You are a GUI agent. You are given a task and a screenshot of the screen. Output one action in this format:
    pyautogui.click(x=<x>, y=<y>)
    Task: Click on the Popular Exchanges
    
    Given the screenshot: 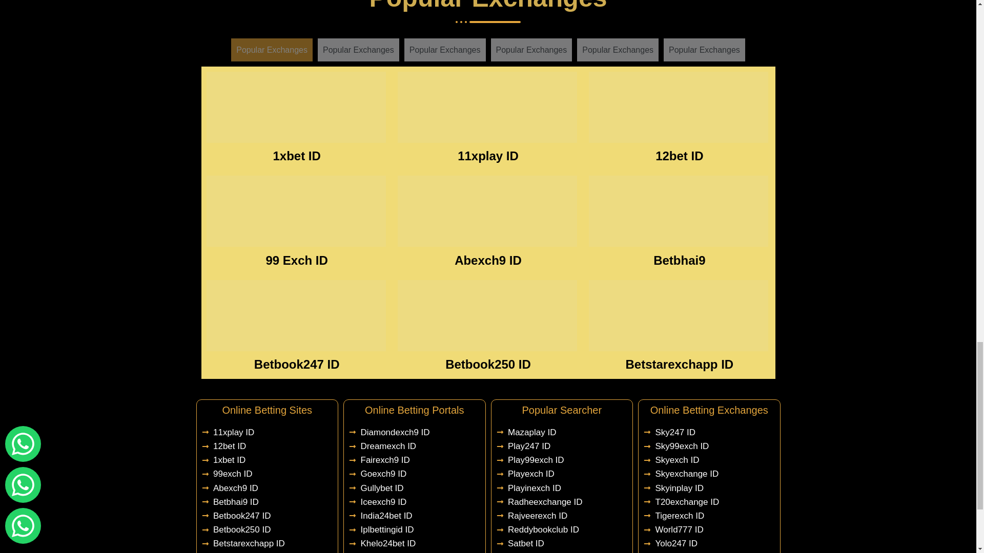 What is the action you would take?
    pyautogui.click(x=532, y=50)
    